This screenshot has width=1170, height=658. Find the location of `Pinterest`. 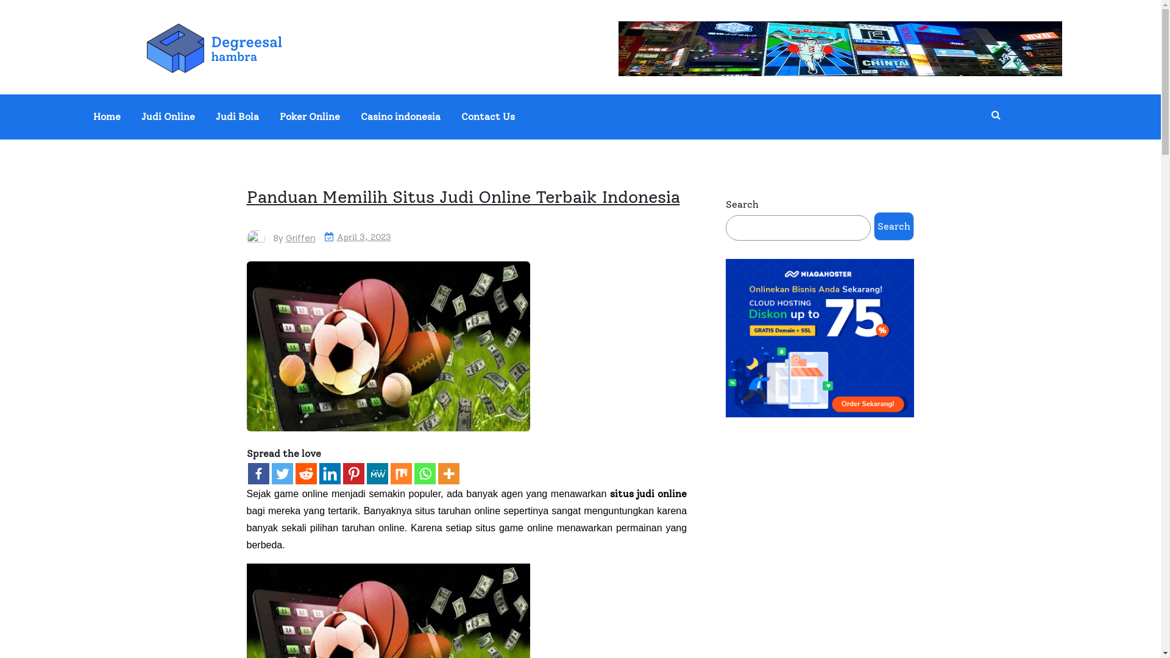

Pinterest is located at coordinates (353, 474).